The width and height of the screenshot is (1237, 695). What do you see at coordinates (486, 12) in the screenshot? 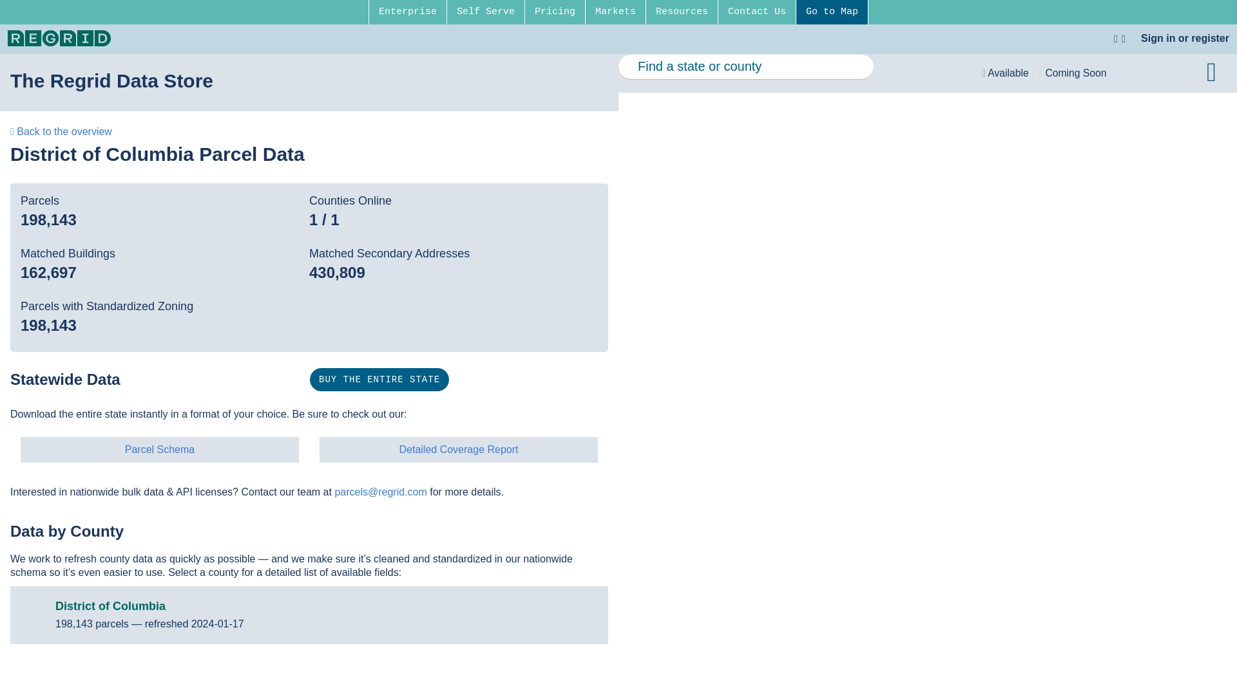
I see `Self Serve` at bounding box center [486, 12].